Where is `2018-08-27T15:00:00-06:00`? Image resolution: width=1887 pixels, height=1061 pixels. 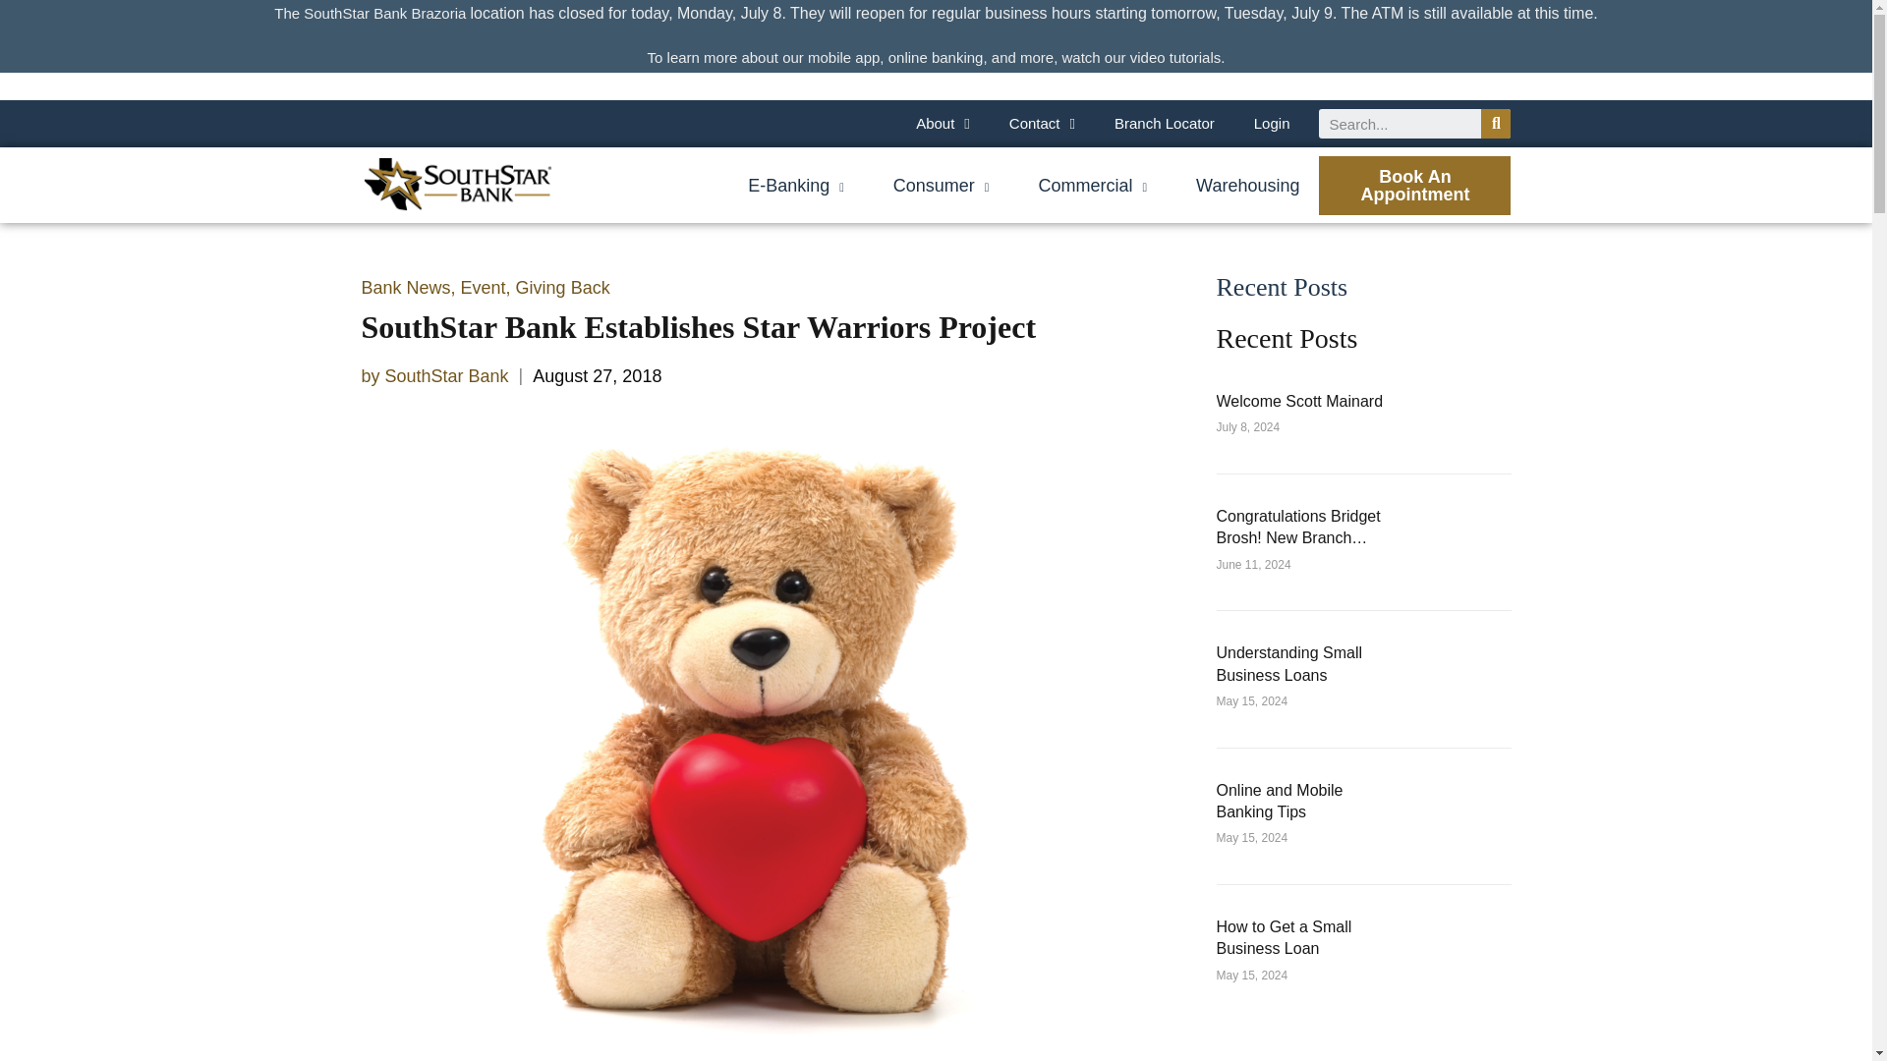
2018-08-27T15:00:00-06:00 is located at coordinates (597, 375).